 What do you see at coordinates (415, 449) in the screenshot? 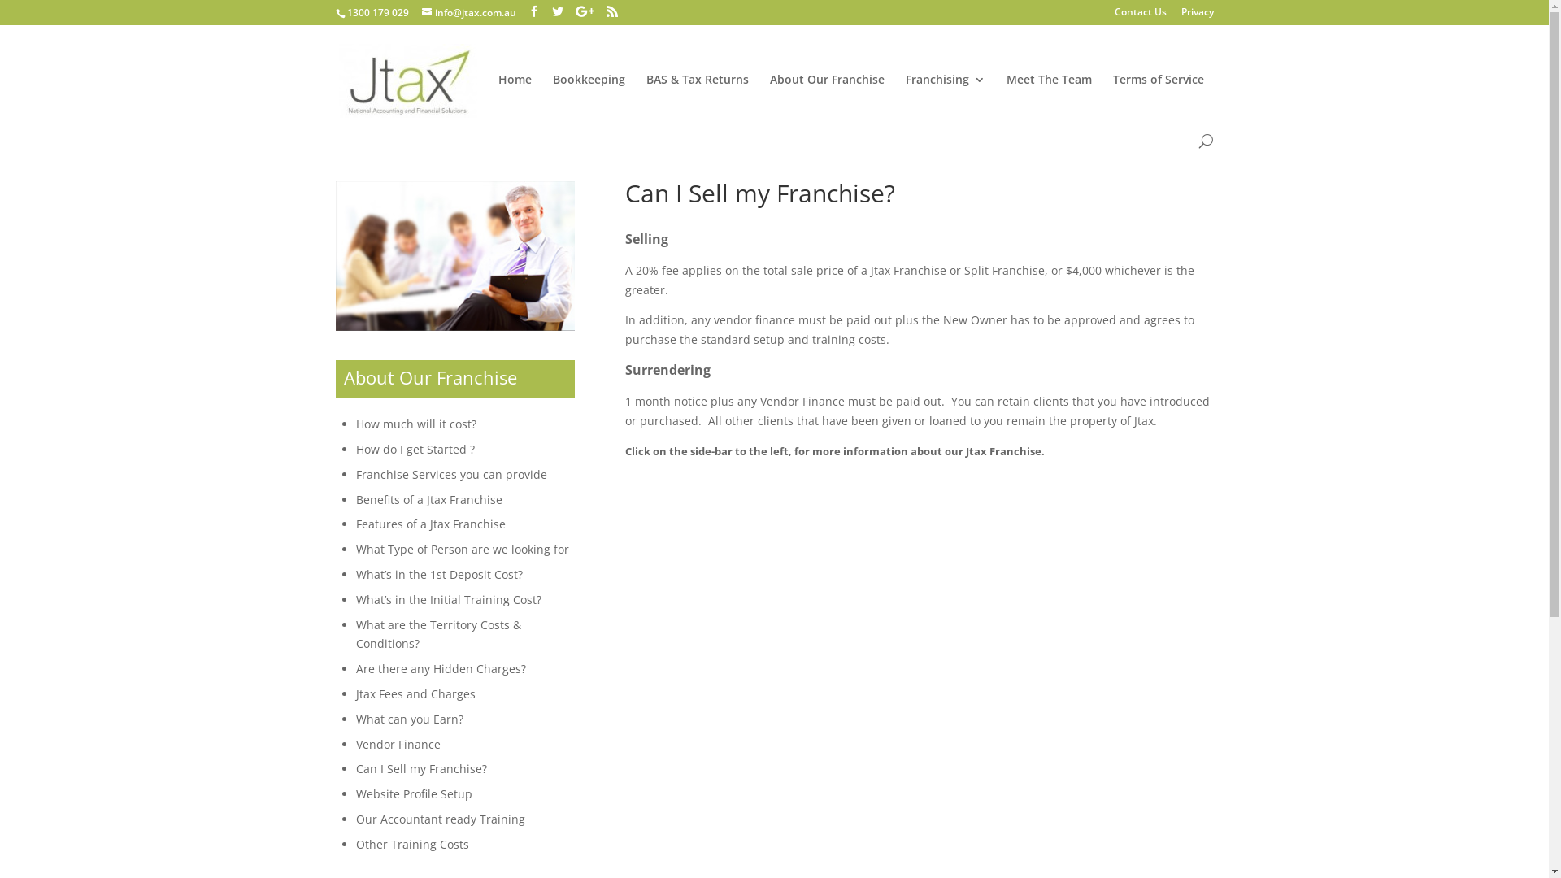
I see `How do I get Started ?` at bounding box center [415, 449].